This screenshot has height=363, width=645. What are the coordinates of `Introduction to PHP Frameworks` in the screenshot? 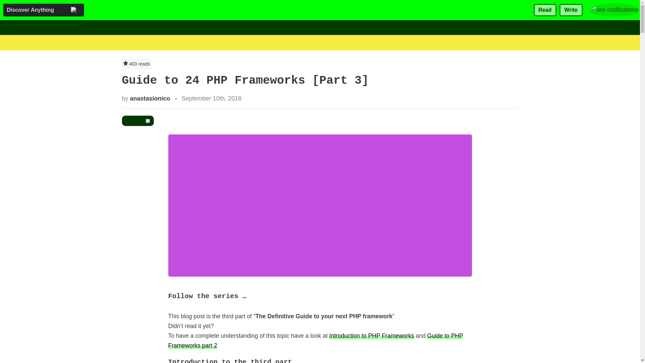 It's located at (372, 335).